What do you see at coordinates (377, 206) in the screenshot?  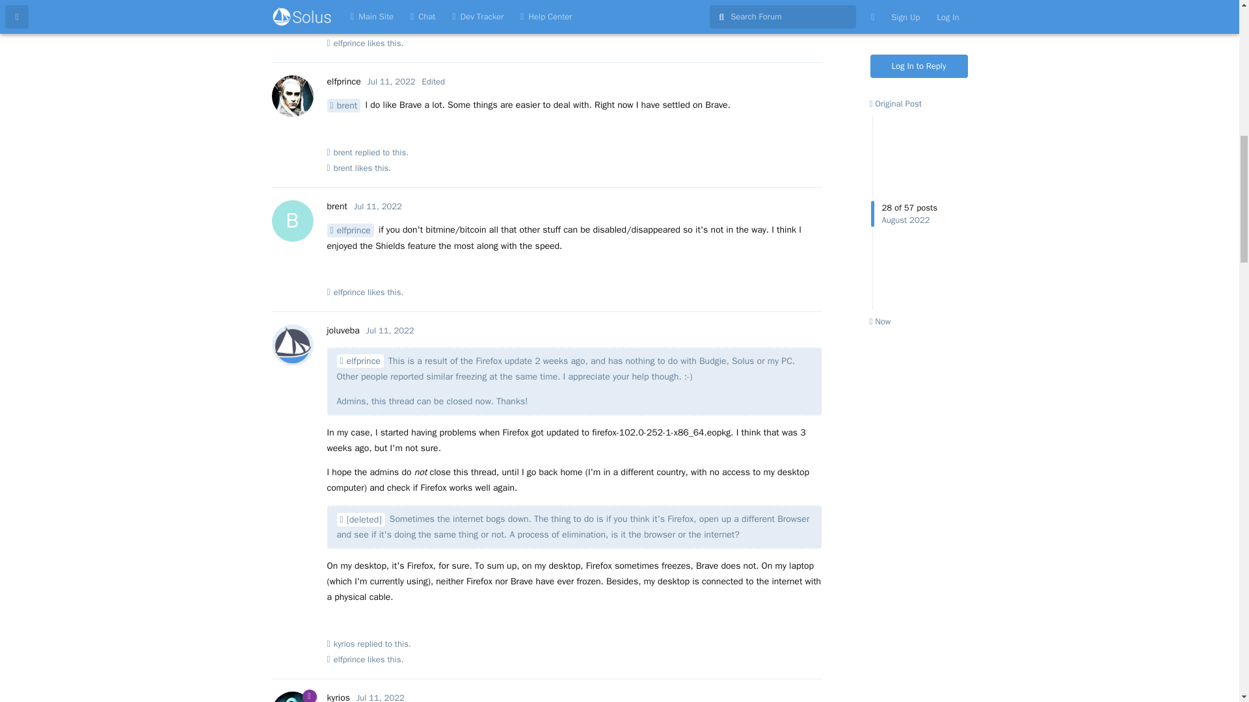 I see `Monday, July 11, 2022 6:33 AM` at bounding box center [377, 206].